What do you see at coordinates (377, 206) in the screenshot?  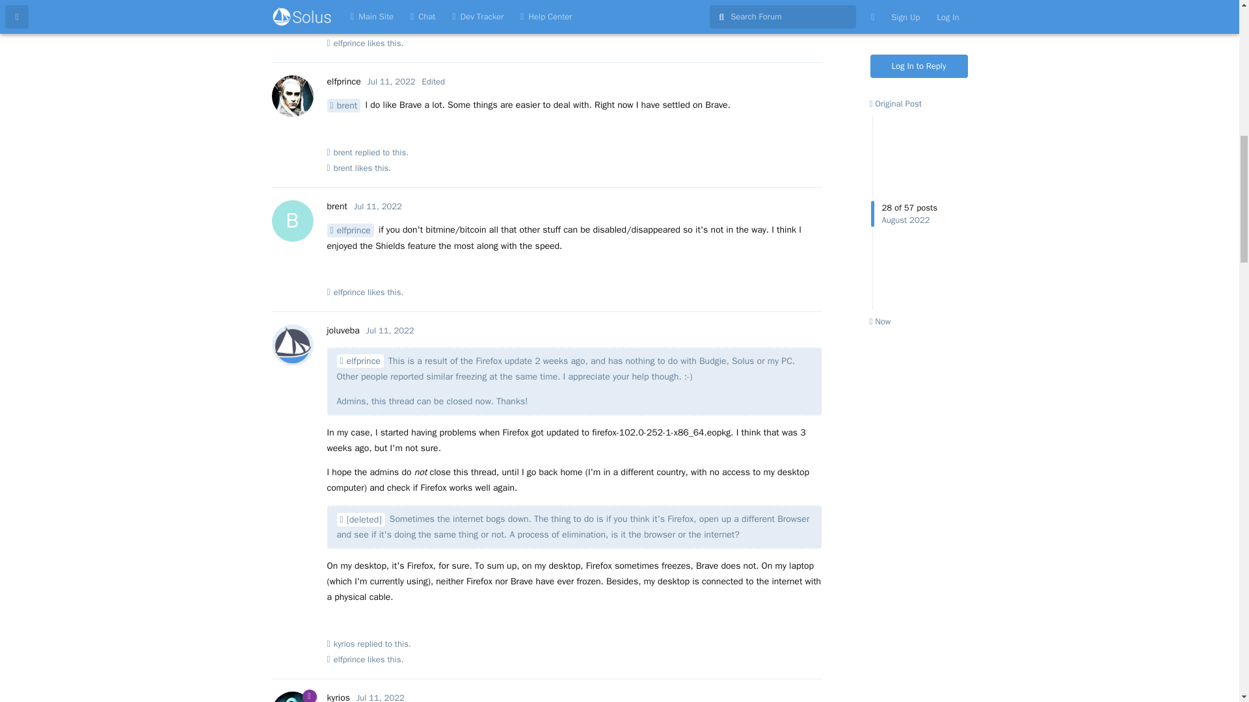 I see `Monday, July 11, 2022 6:33 AM` at bounding box center [377, 206].